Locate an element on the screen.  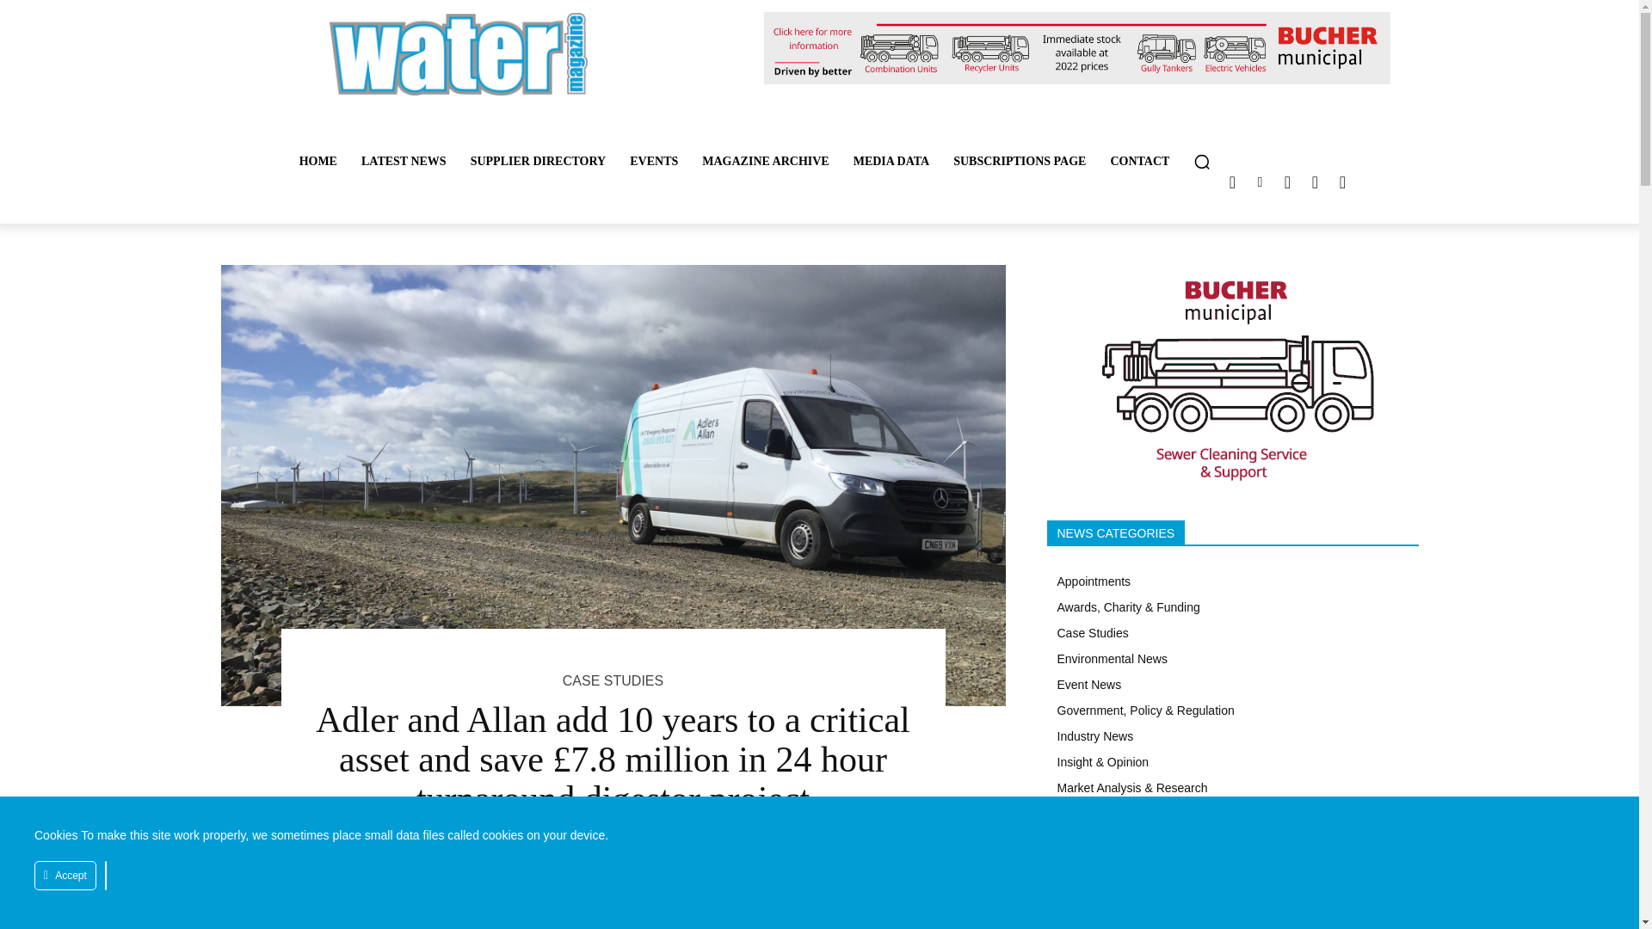
SUBSCRIPTIONS PAGE is located at coordinates (1020, 162).